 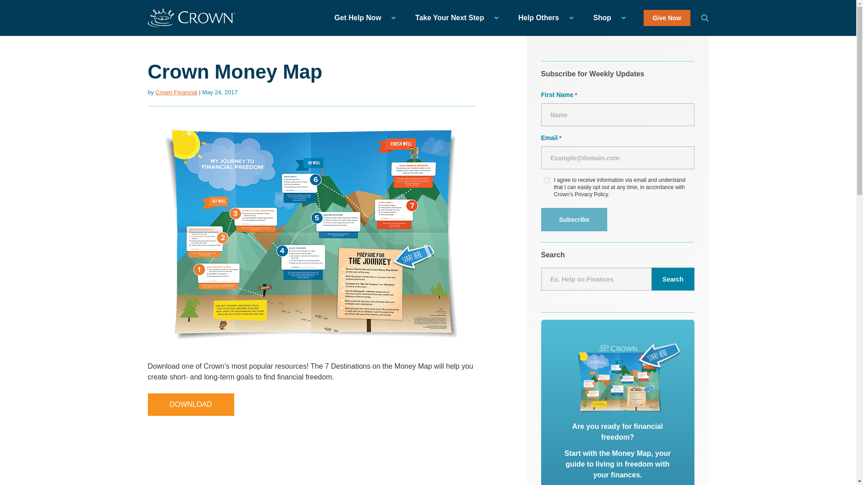 What do you see at coordinates (673, 279) in the screenshot?
I see `Search` at bounding box center [673, 279].